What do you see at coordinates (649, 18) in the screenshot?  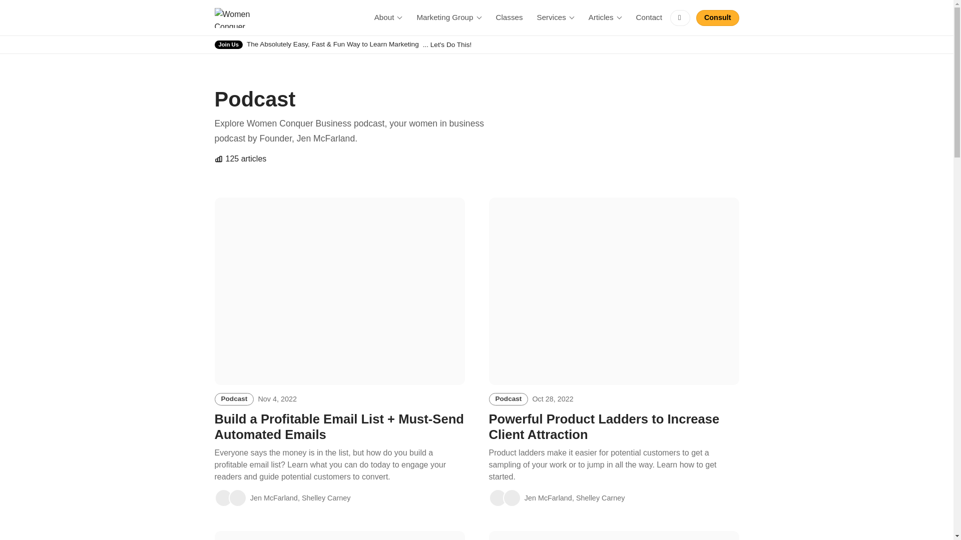 I see `Classes` at bounding box center [649, 18].